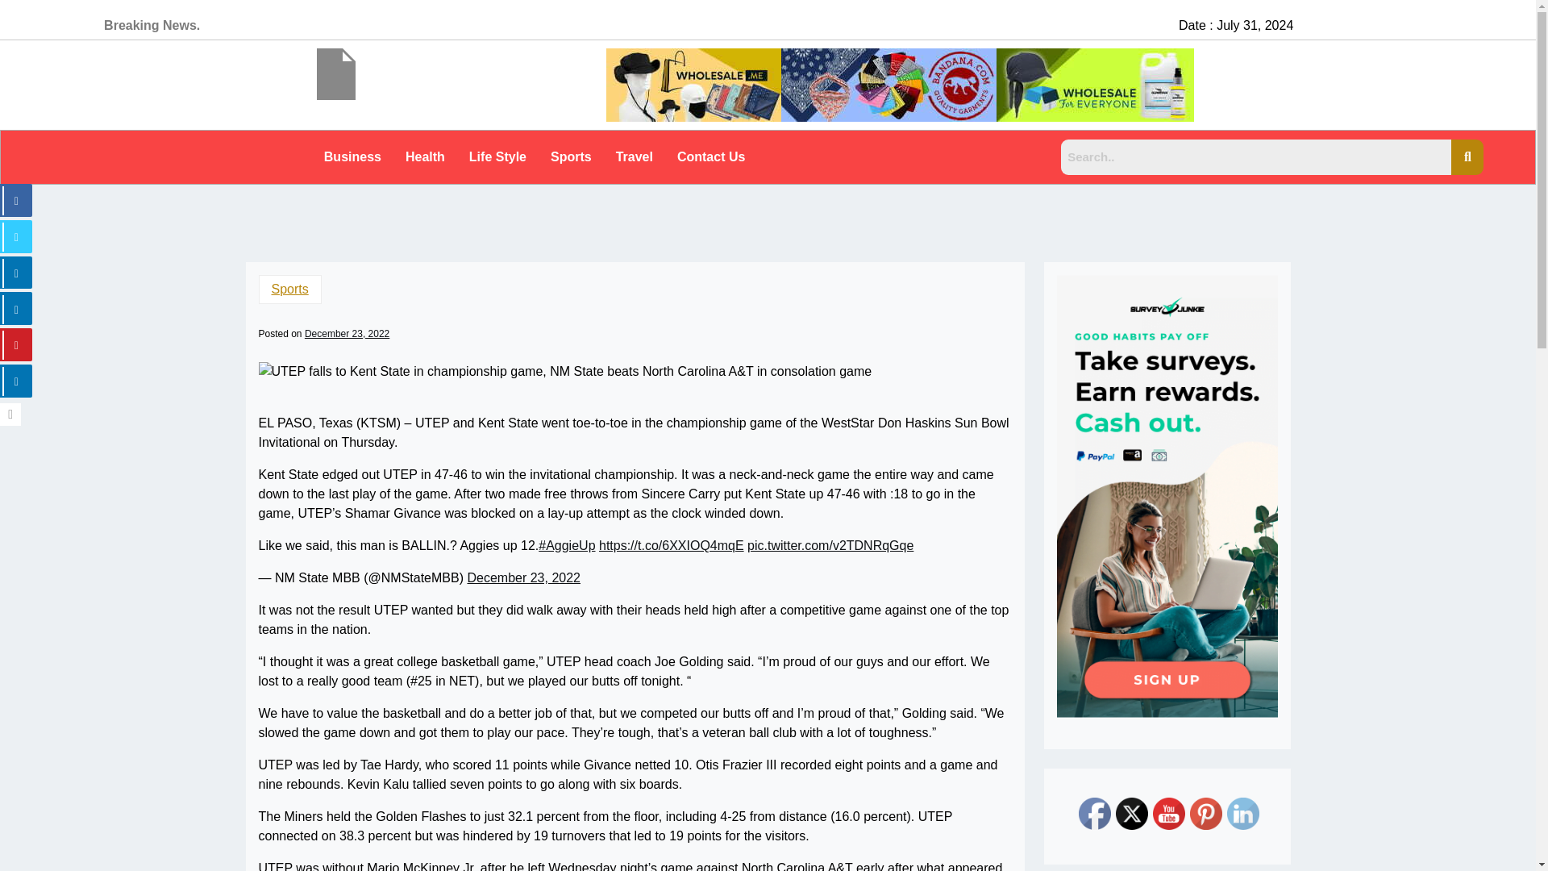 The image size is (1548, 871). I want to click on Business, so click(352, 156).